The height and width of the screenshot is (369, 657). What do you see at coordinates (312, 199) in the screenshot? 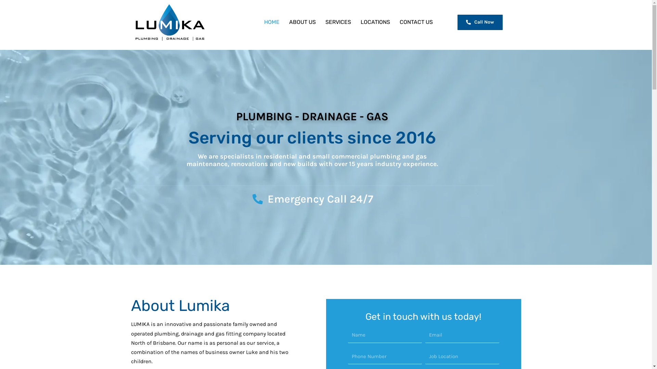
I see `Emergency Call 24/7` at bounding box center [312, 199].